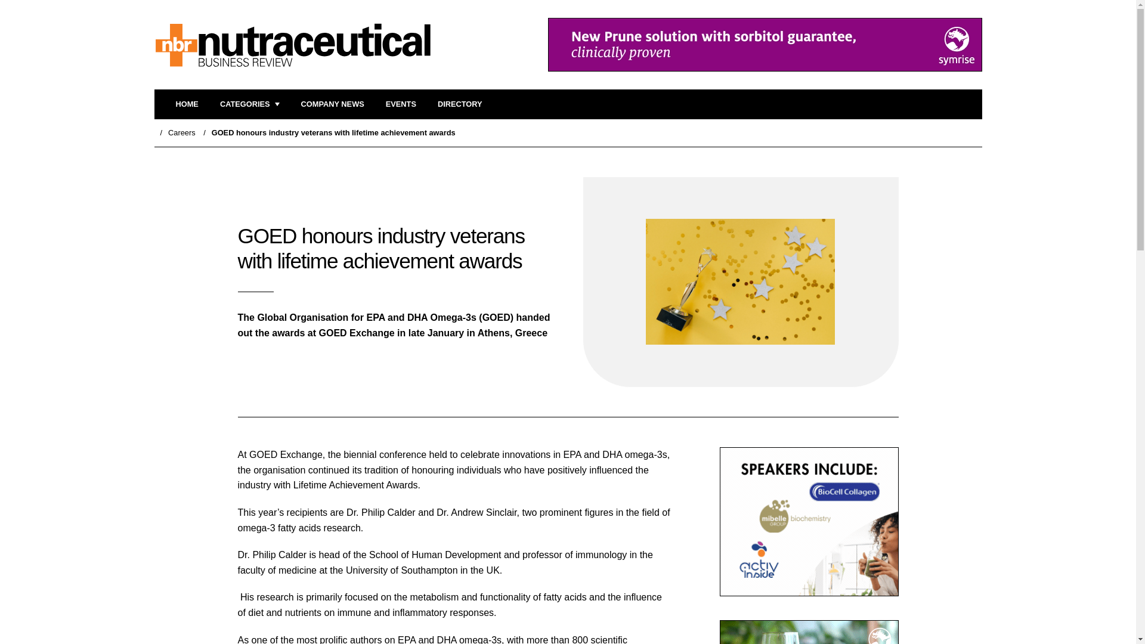 This screenshot has width=1145, height=644. I want to click on Directory, so click(459, 104).